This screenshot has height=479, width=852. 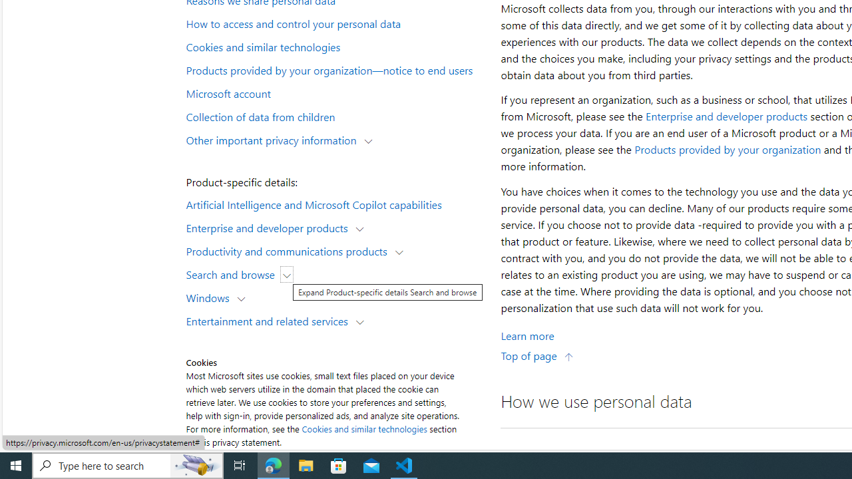 I want to click on Enterprise and developer products, so click(x=270, y=228).